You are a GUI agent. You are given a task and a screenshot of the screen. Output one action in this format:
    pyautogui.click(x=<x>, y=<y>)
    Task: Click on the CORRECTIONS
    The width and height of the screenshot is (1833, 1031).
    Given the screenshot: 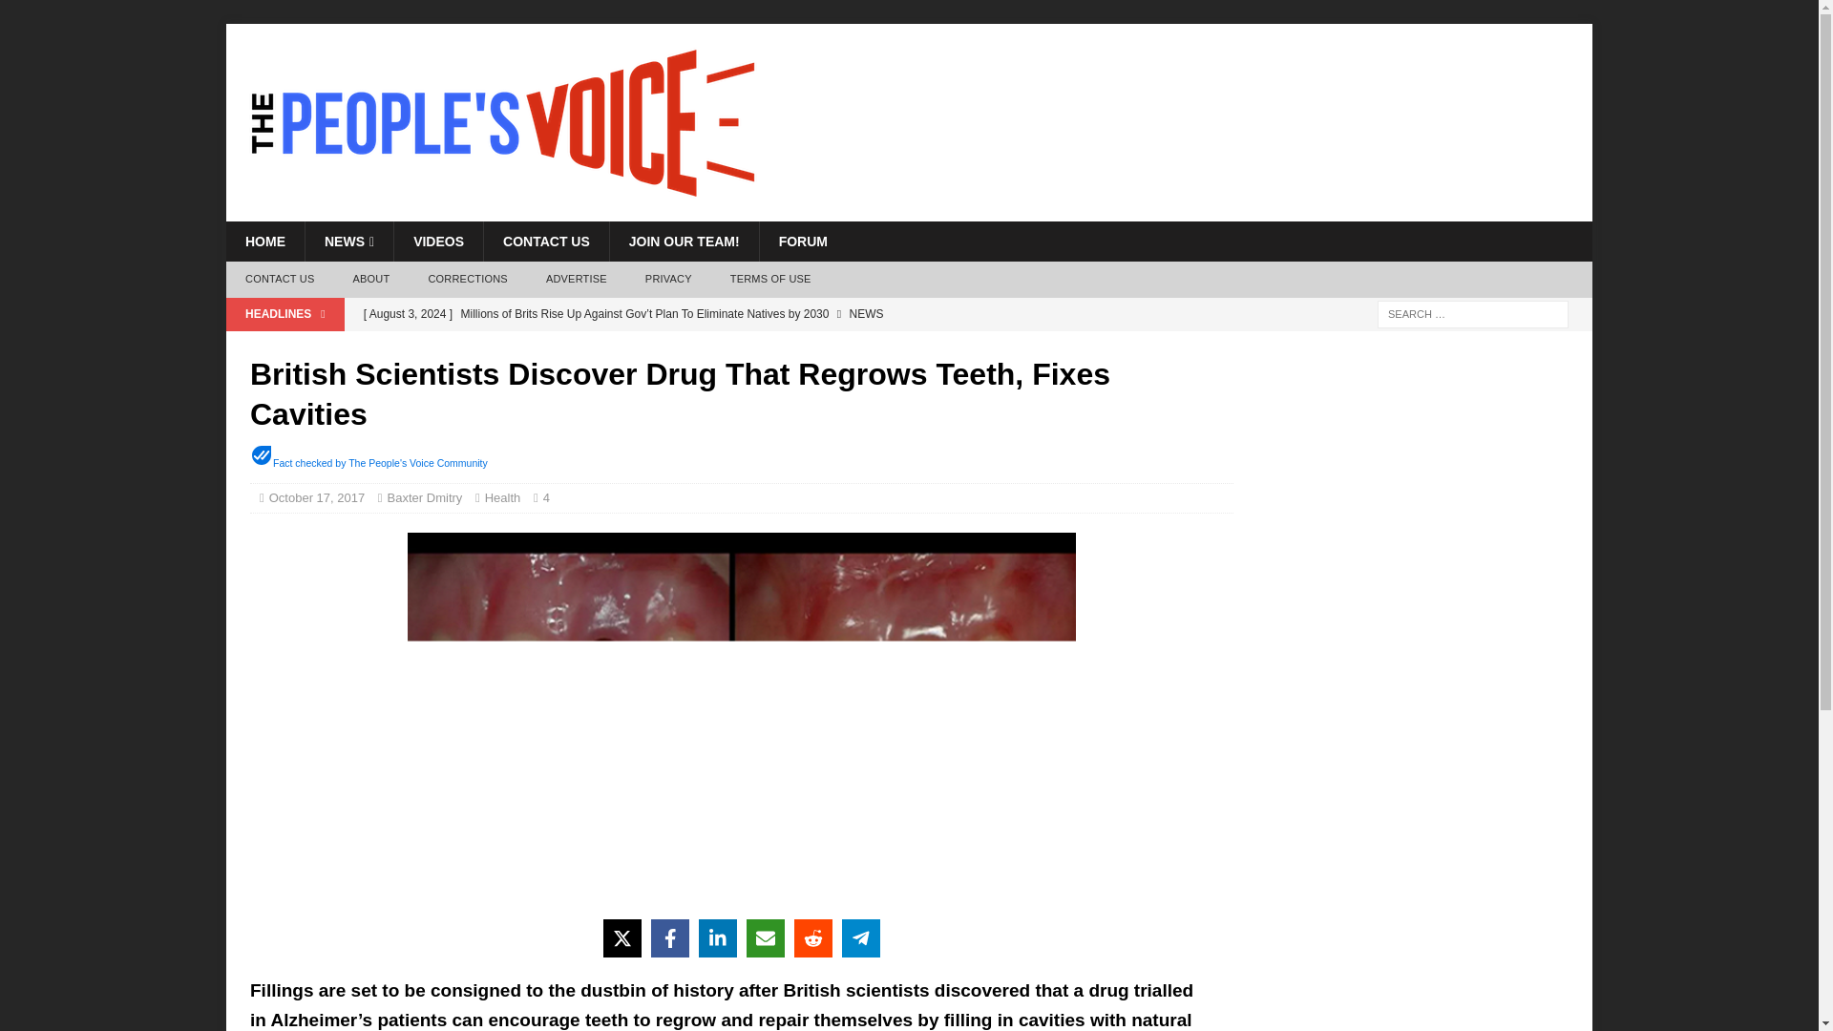 What is the action you would take?
    pyautogui.click(x=468, y=280)
    